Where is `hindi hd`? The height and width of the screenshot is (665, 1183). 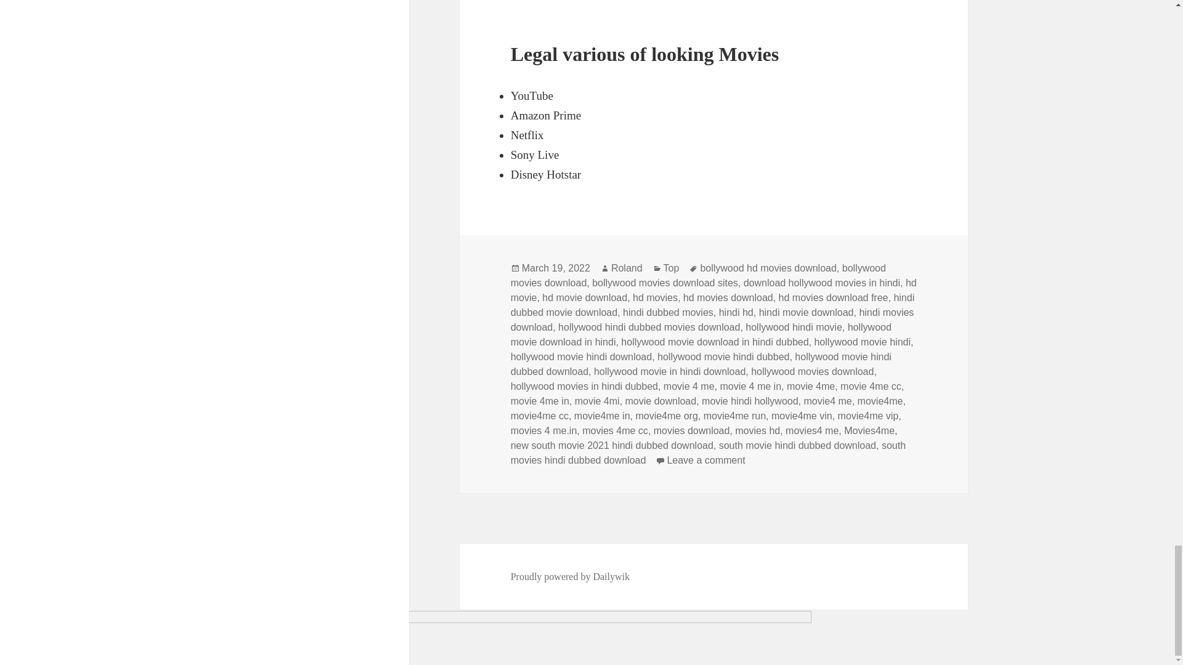
hindi hd is located at coordinates (736, 313).